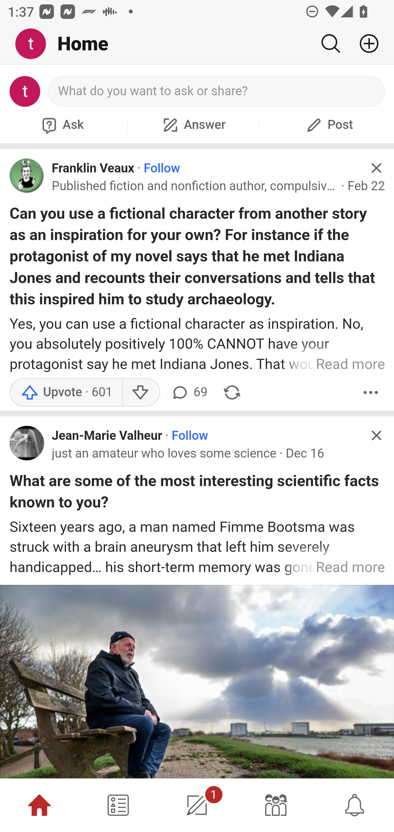 Image resolution: width=394 pixels, height=832 pixels. What do you see at coordinates (376, 168) in the screenshot?
I see `Hide` at bounding box center [376, 168].